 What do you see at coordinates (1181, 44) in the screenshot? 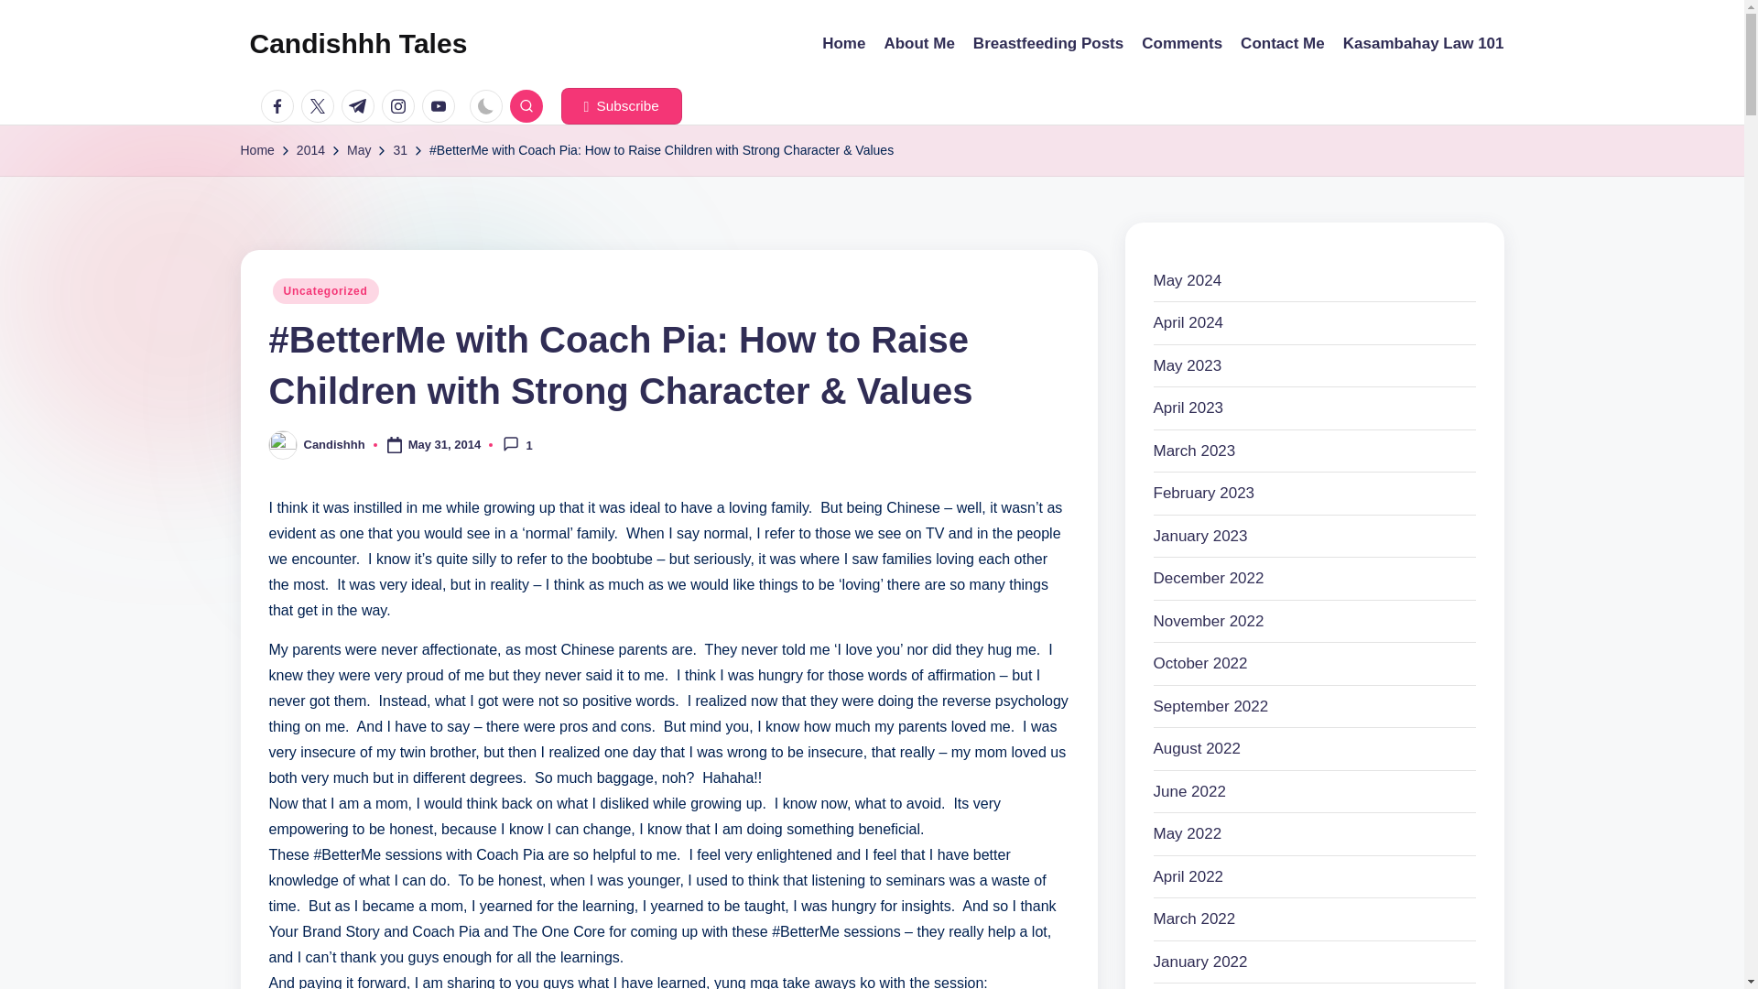
I see `Comments` at bounding box center [1181, 44].